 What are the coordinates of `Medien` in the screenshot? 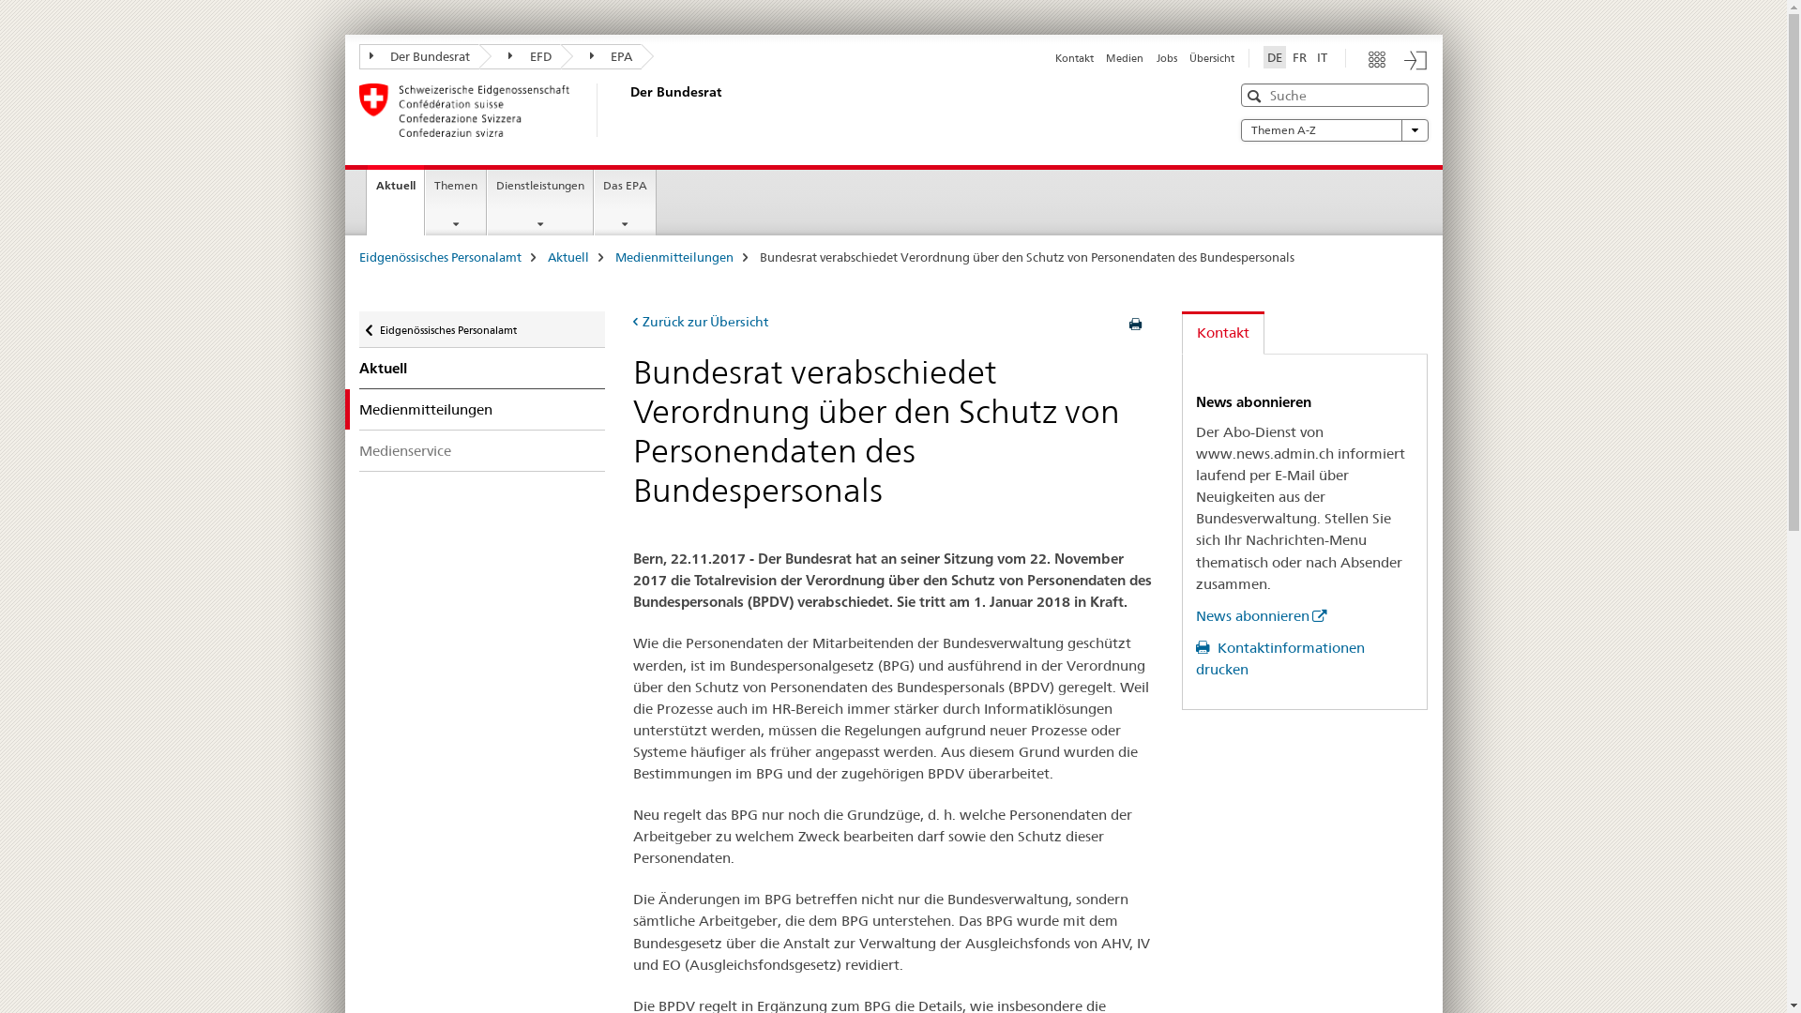 It's located at (1125, 58).